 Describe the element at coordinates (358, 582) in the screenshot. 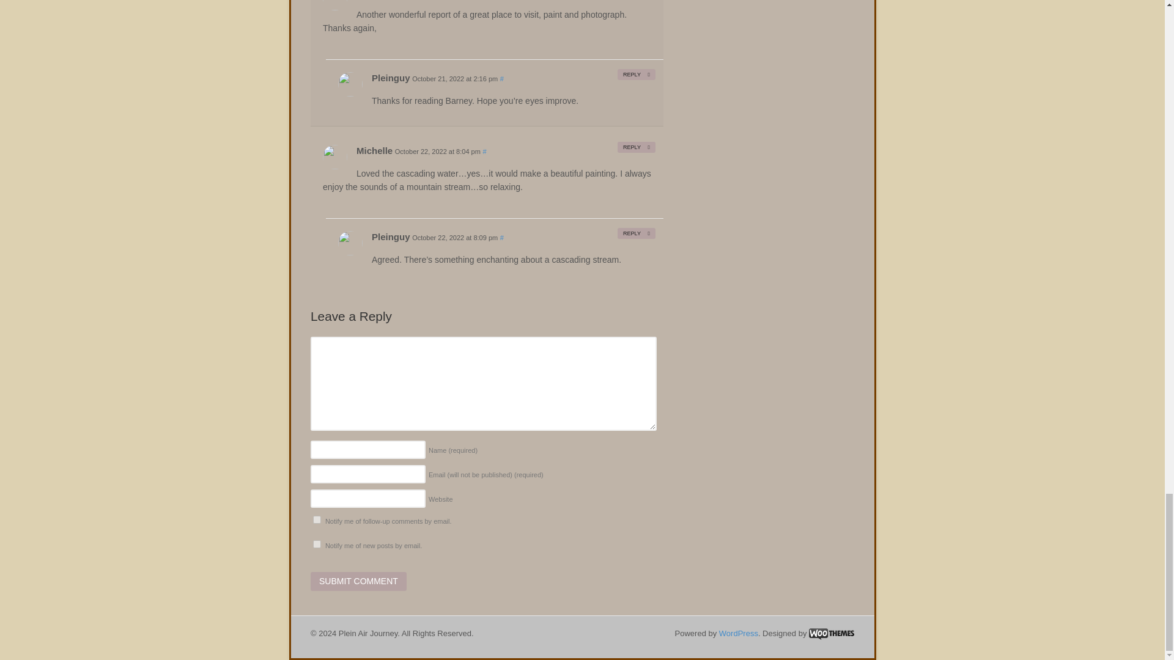

I see `Submit Comment` at that location.